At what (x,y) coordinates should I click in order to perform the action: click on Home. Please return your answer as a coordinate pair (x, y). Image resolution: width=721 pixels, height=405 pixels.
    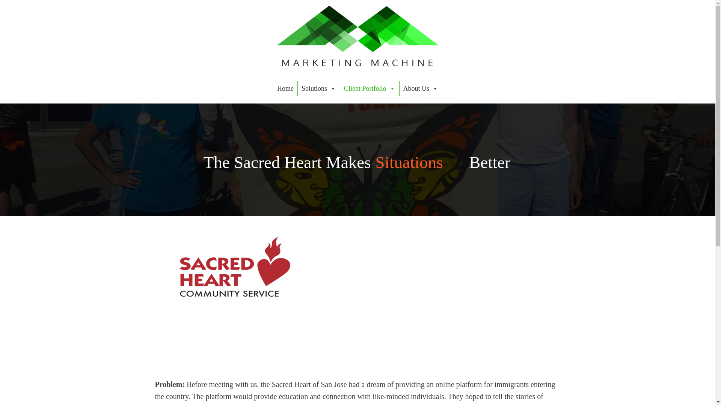
    Looking at the image, I should click on (285, 88).